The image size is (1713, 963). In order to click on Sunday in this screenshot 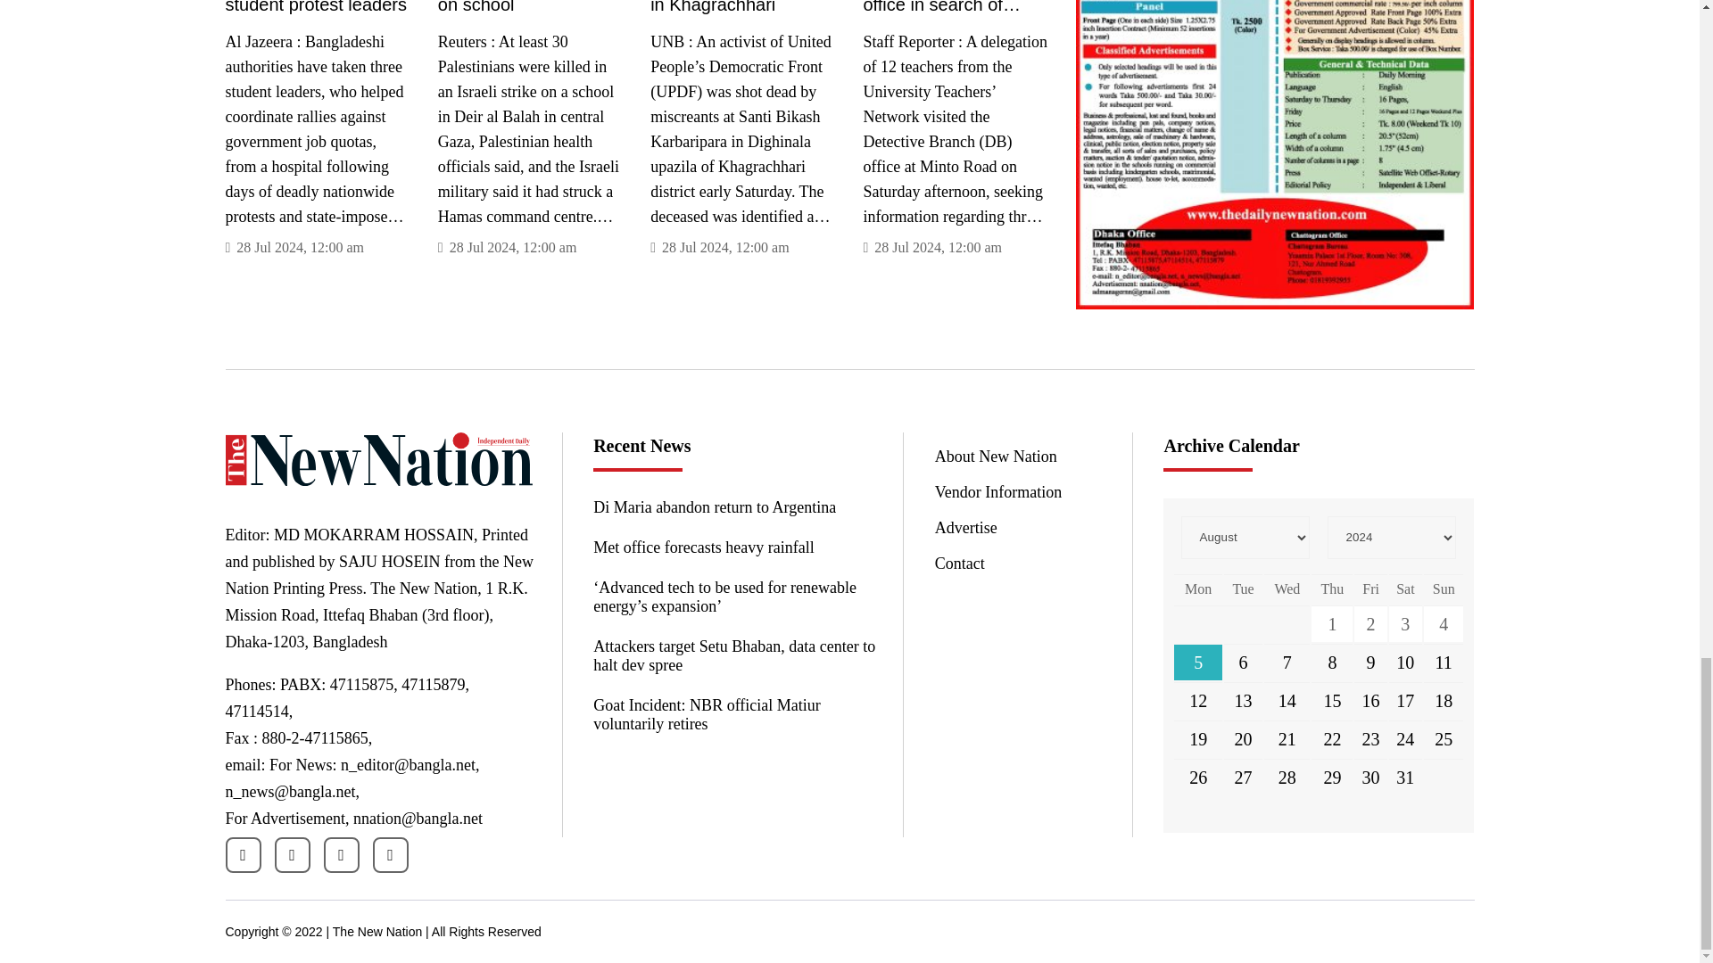, I will do `click(1444, 588)`.